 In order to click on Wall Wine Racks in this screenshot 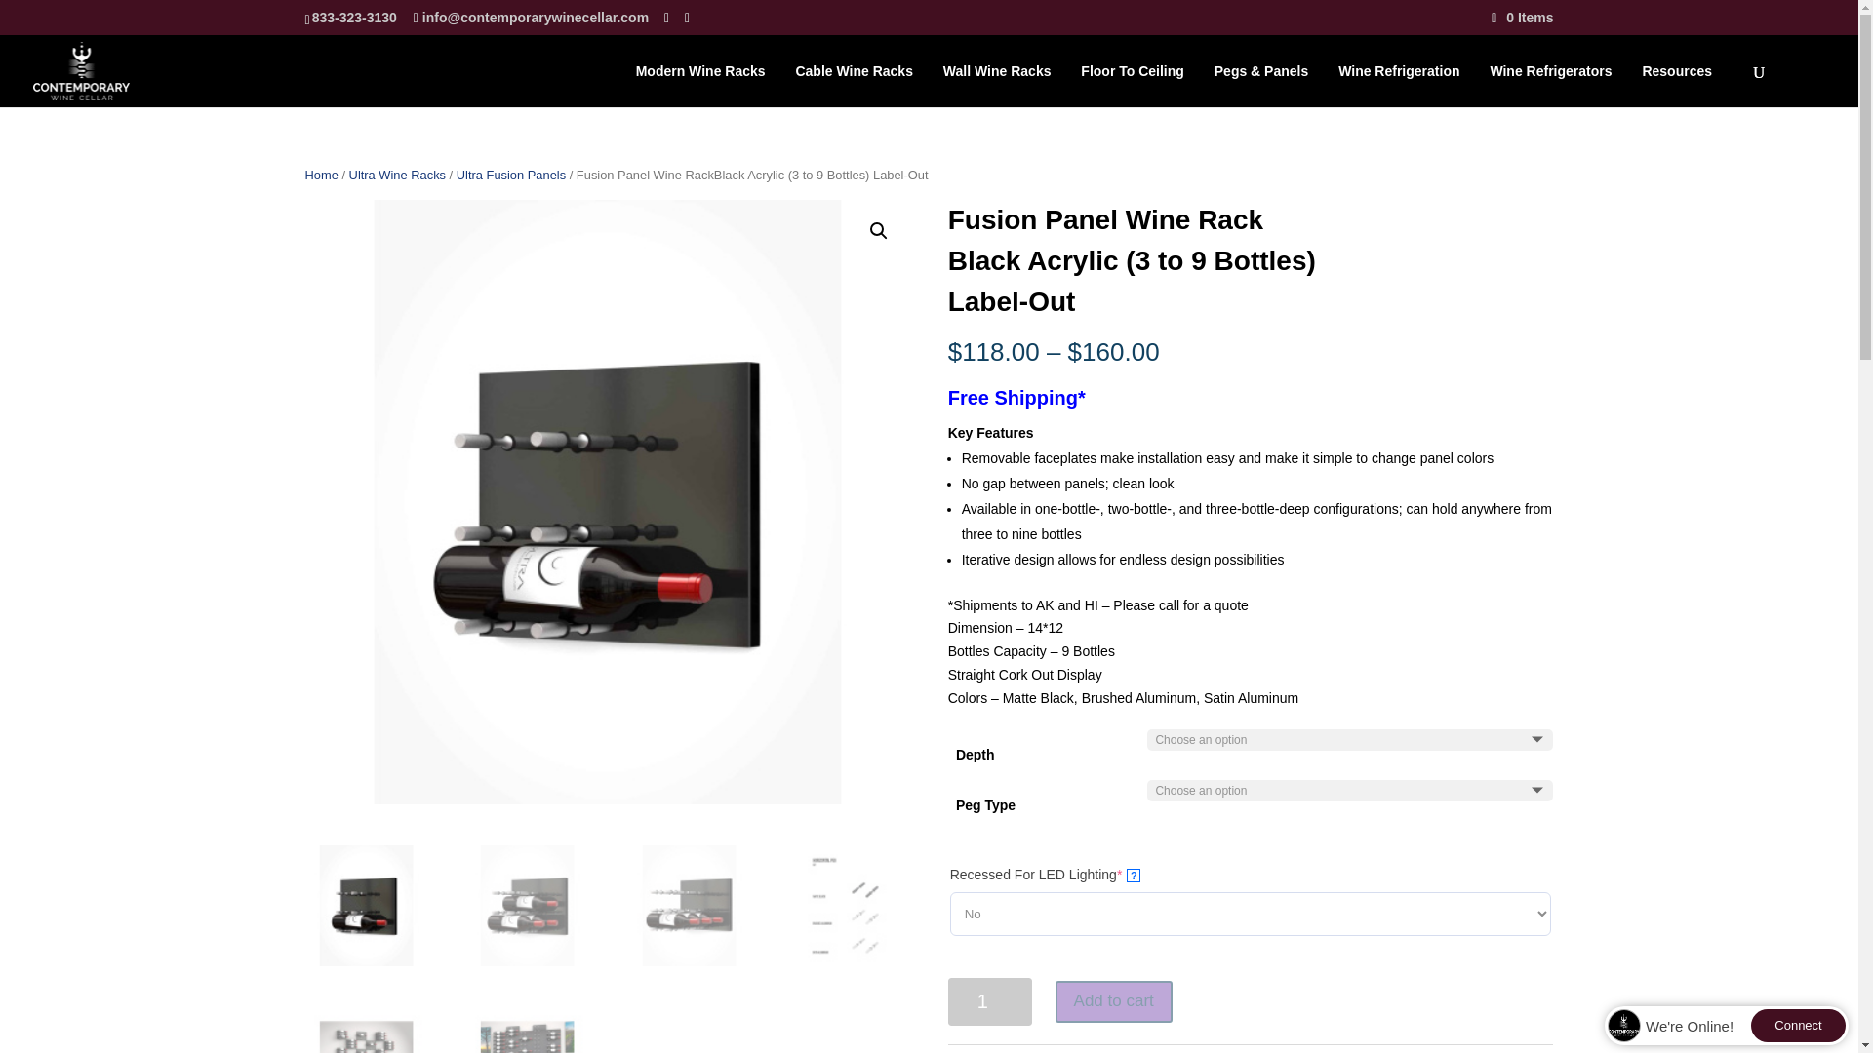, I will do `click(1007, 86)`.